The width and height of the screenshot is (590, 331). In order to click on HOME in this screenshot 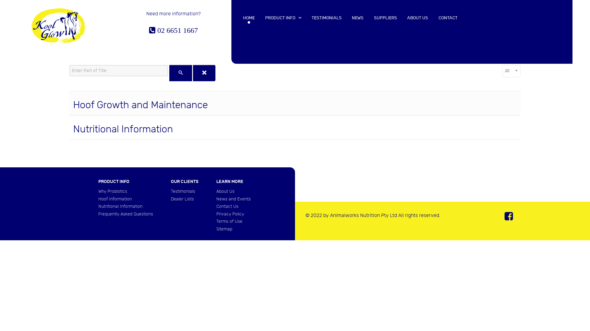, I will do `click(249, 18)`.